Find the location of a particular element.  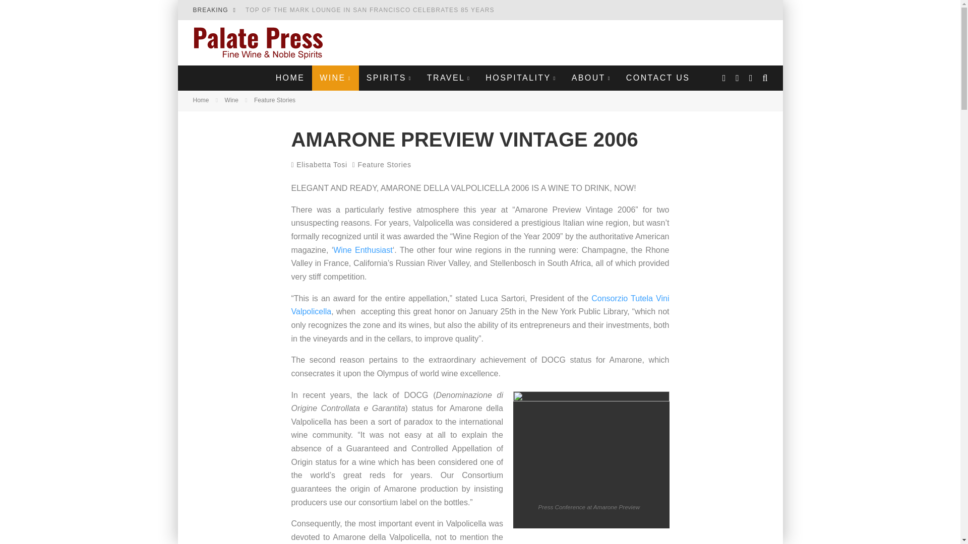

WINE is located at coordinates (335, 78).